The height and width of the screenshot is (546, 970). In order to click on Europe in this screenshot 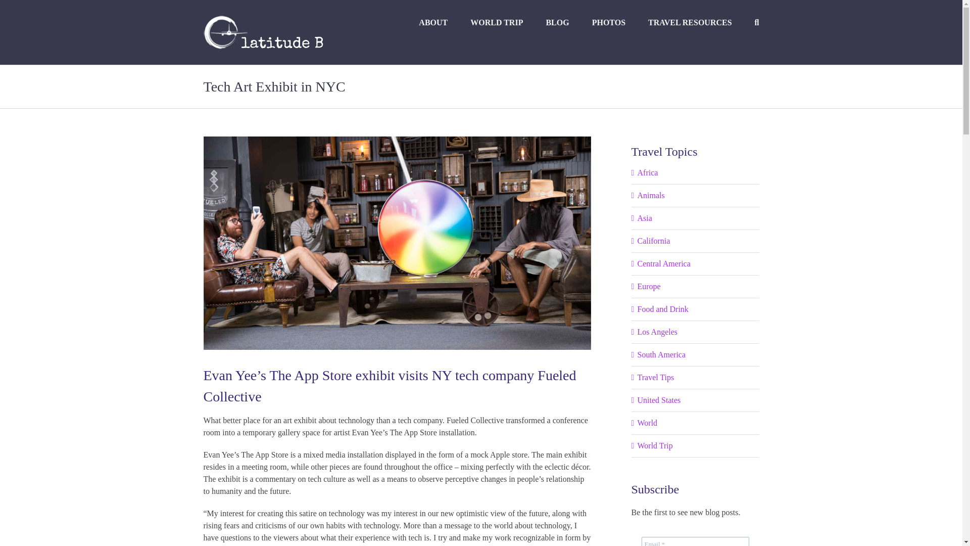, I will do `click(696, 286)`.